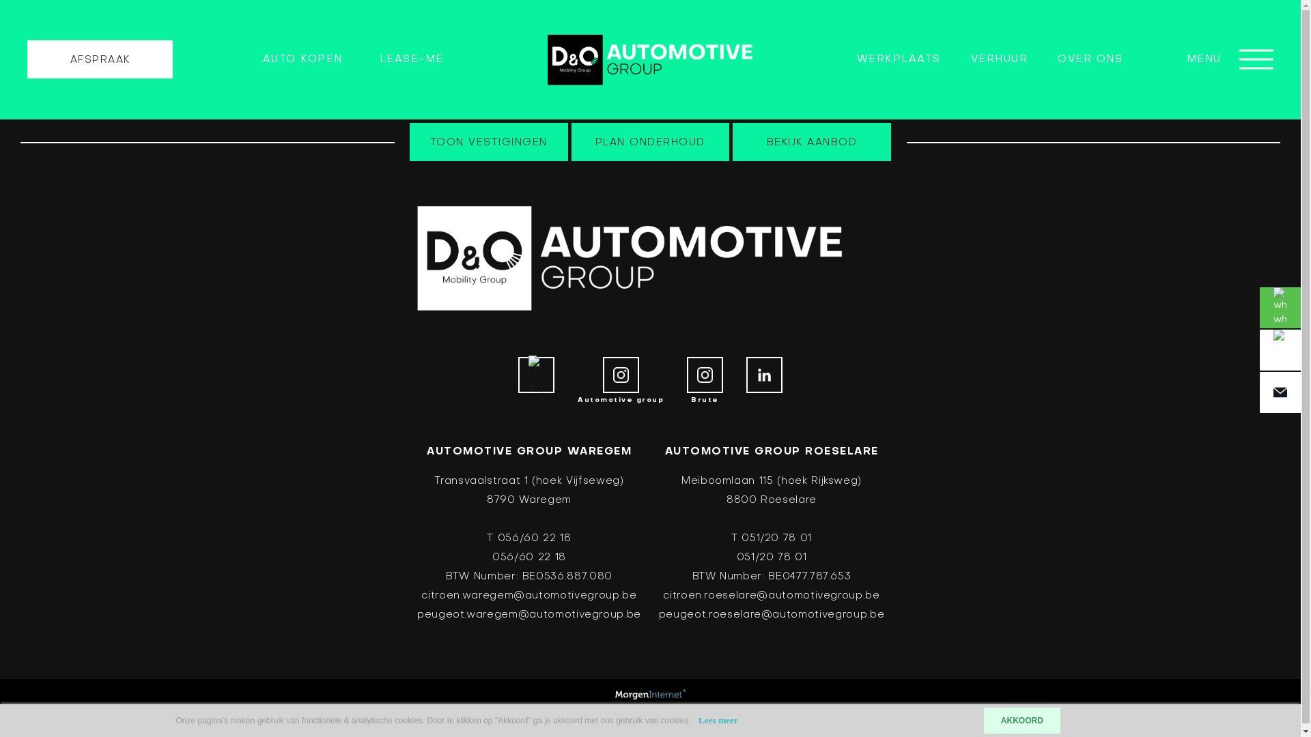 Image resolution: width=1311 pixels, height=737 pixels. Describe the element at coordinates (1022, 721) in the screenshot. I see `AKKOORD` at that location.